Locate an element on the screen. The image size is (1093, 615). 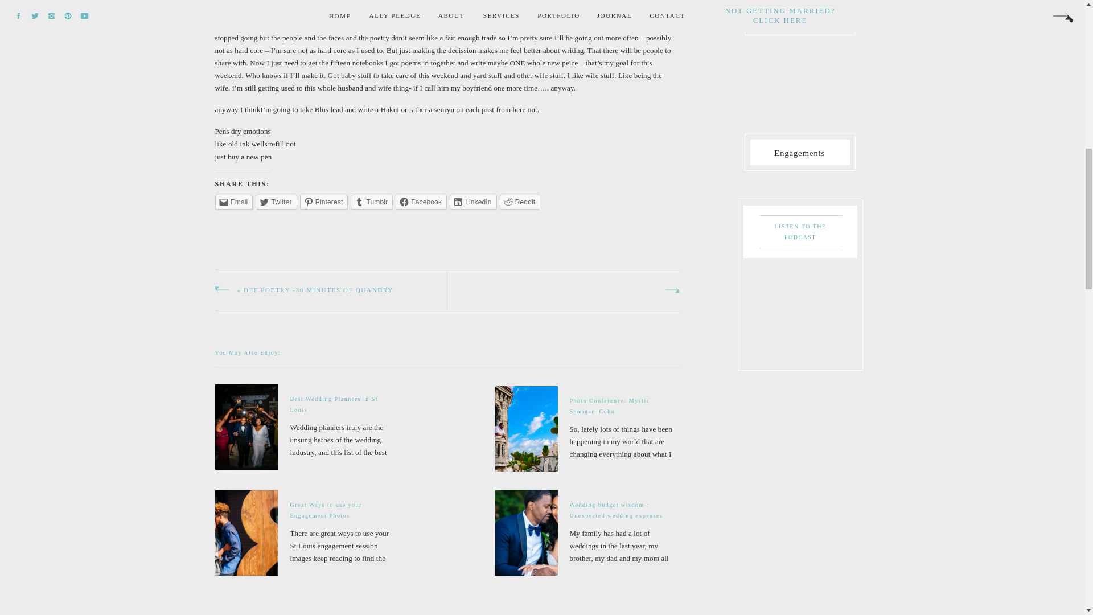
Click to share on LinkedIn is located at coordinates (473, 202).